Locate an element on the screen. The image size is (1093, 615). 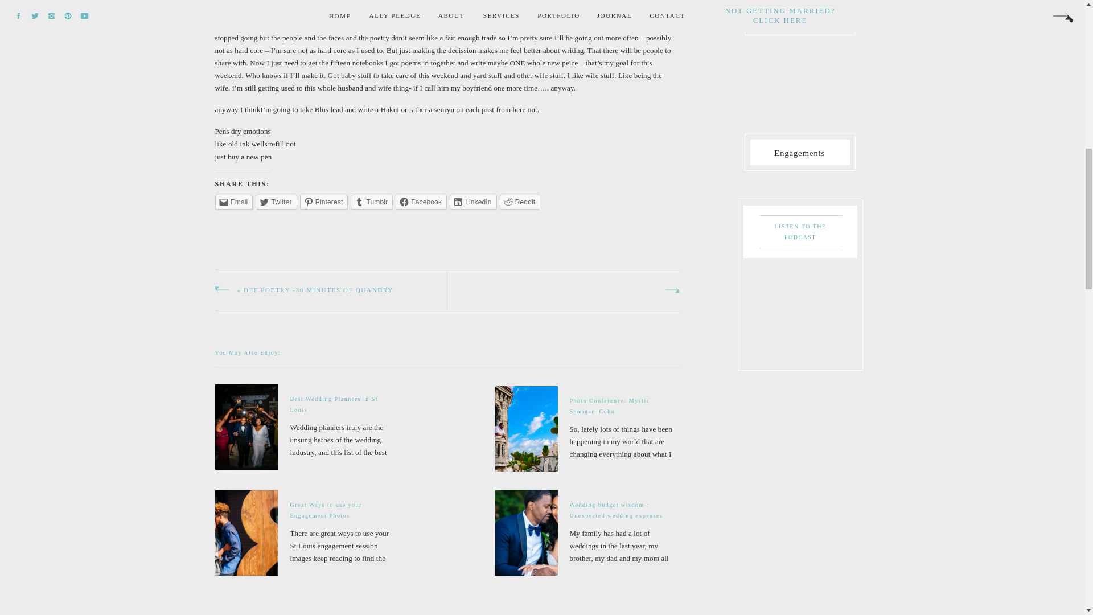
Click to share on LinkedIn is located at coordinates (473, 202).